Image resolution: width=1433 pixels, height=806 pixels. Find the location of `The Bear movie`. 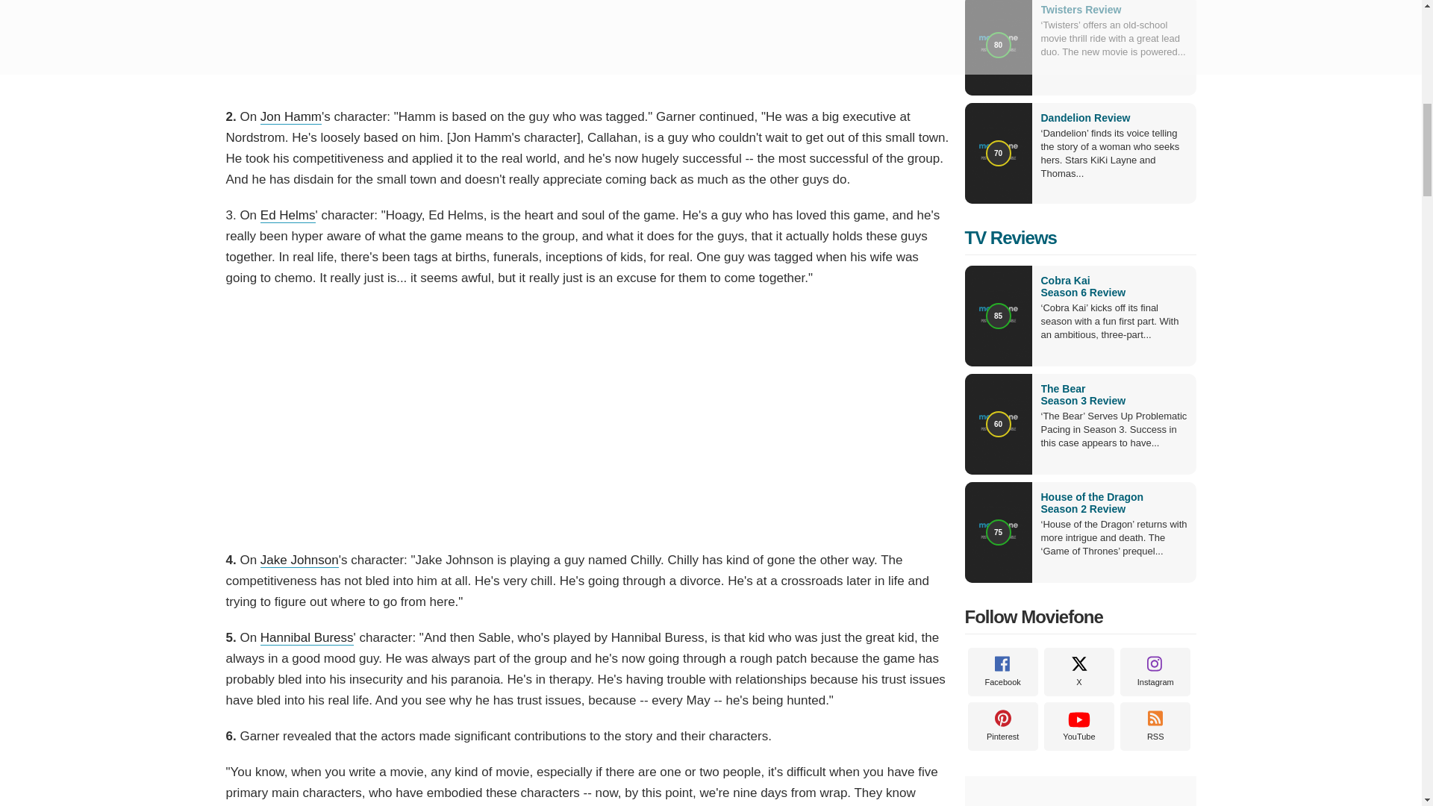

The Bear movie is located at coordinates (1114, 395).